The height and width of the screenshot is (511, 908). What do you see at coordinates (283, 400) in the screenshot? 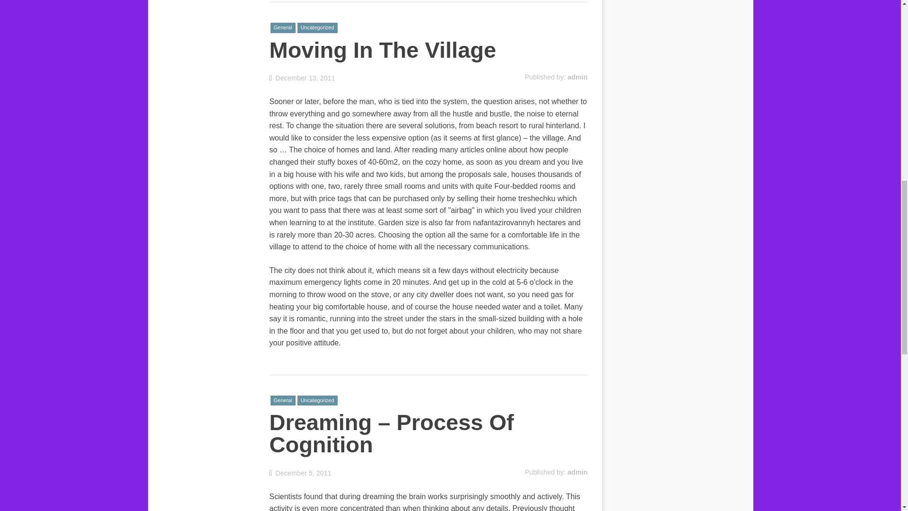
I see `General` at bounding box center [283, 400].